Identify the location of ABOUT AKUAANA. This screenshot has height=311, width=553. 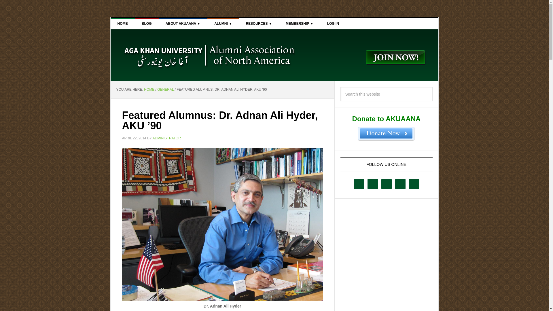
(183, 24).